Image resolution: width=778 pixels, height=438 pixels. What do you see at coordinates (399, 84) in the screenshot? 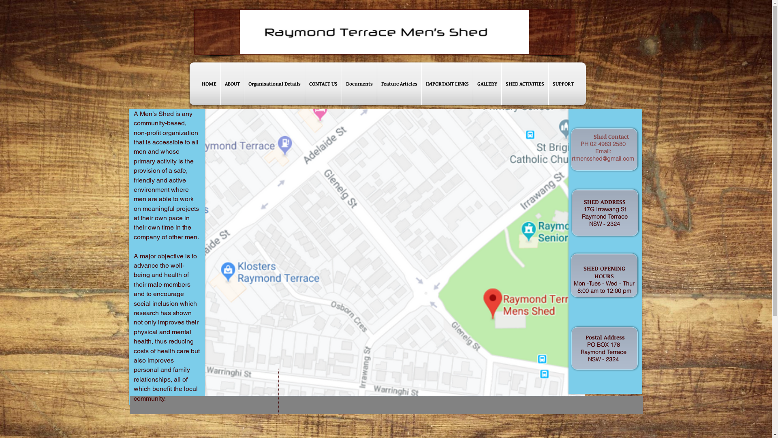
I see `Feature Articles` at bounding box center [399, 84].